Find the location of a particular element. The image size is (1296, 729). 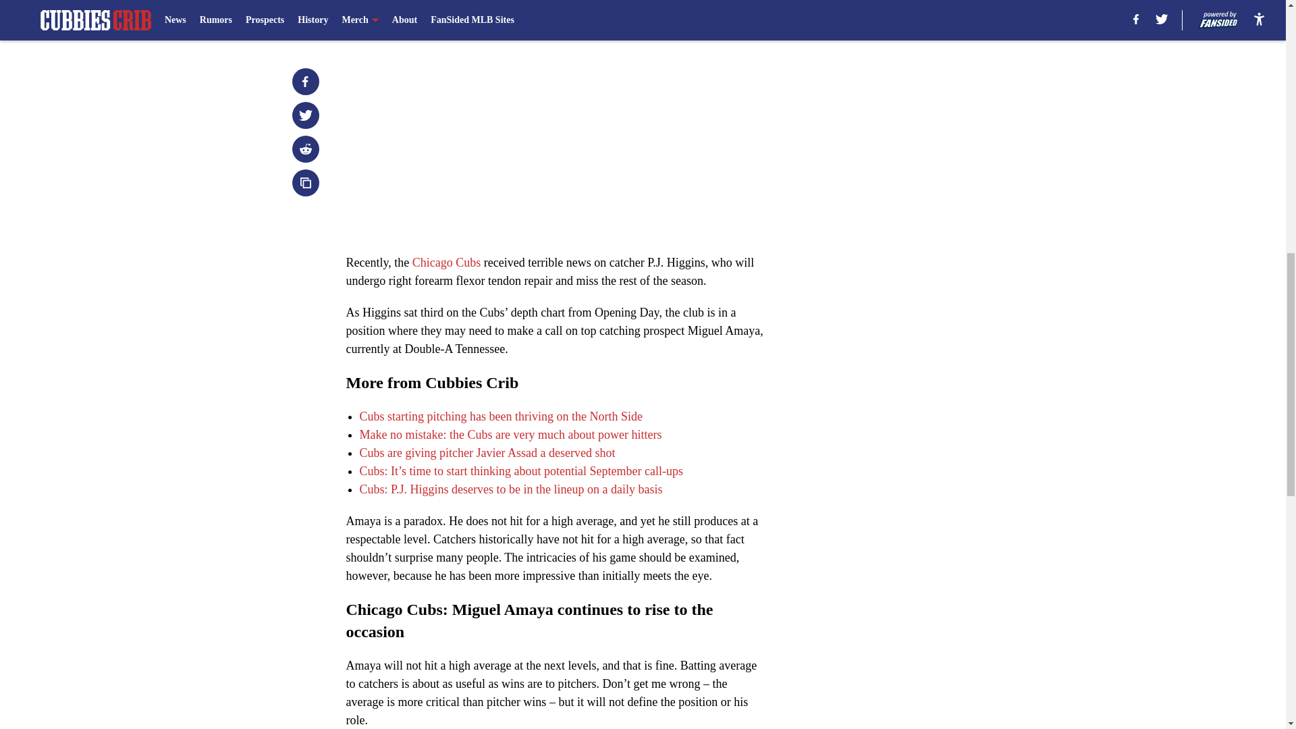

Cubs starting pitching has been thriving on the North Side is located at coordinates (500, 416).